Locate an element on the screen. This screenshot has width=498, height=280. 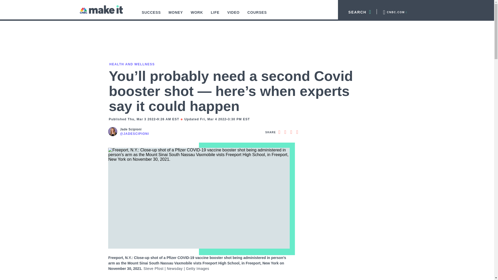
LIFE is located at coordinates (215, 15).